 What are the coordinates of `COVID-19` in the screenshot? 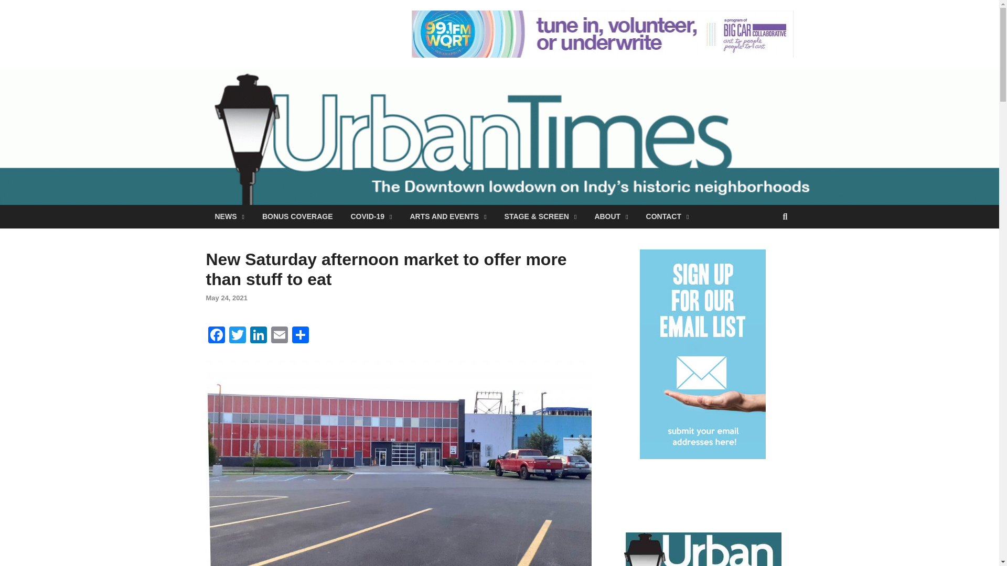 It's located at (371, 216).